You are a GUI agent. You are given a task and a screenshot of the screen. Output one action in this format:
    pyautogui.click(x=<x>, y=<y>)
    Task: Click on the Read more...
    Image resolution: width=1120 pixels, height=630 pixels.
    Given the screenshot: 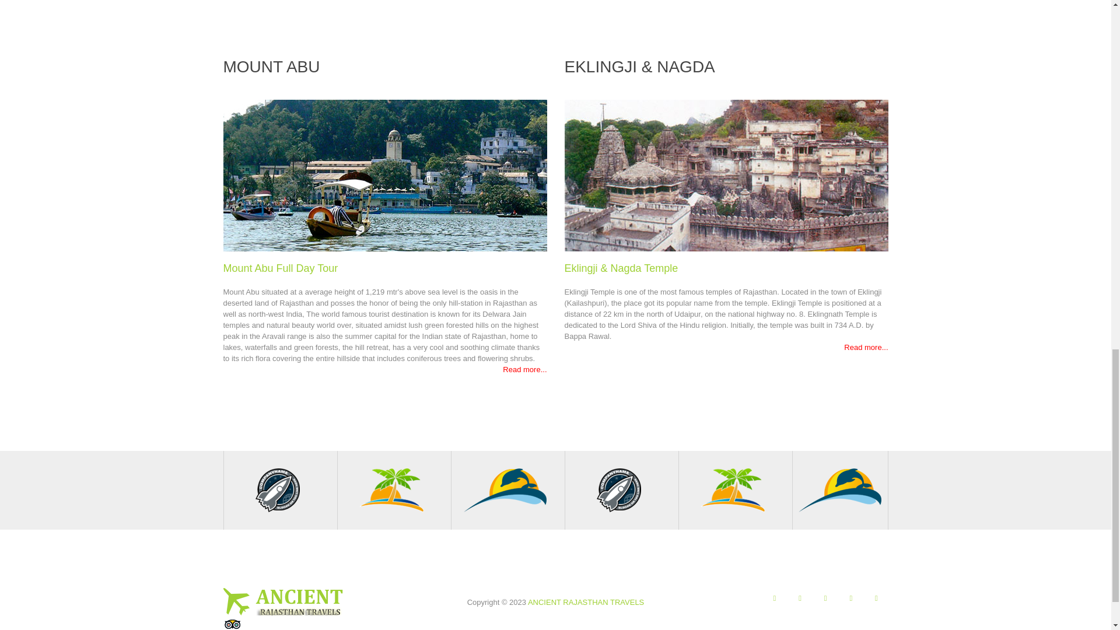 What is the action you would take?
    pyautogui.click(x=866, y=346)
    